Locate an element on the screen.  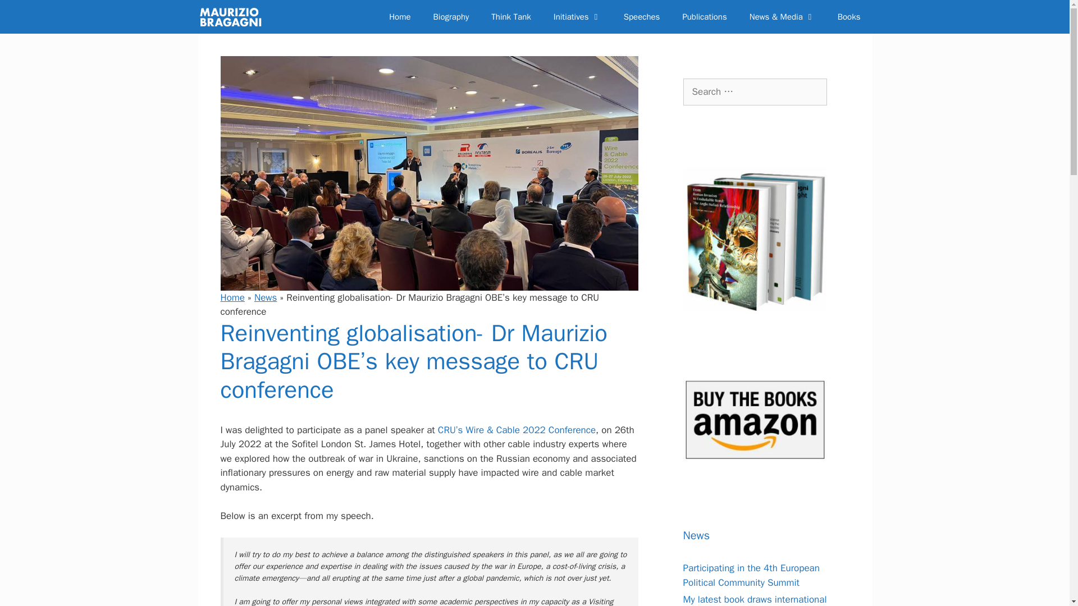
Think Tank is located at coordinates (511, 17).